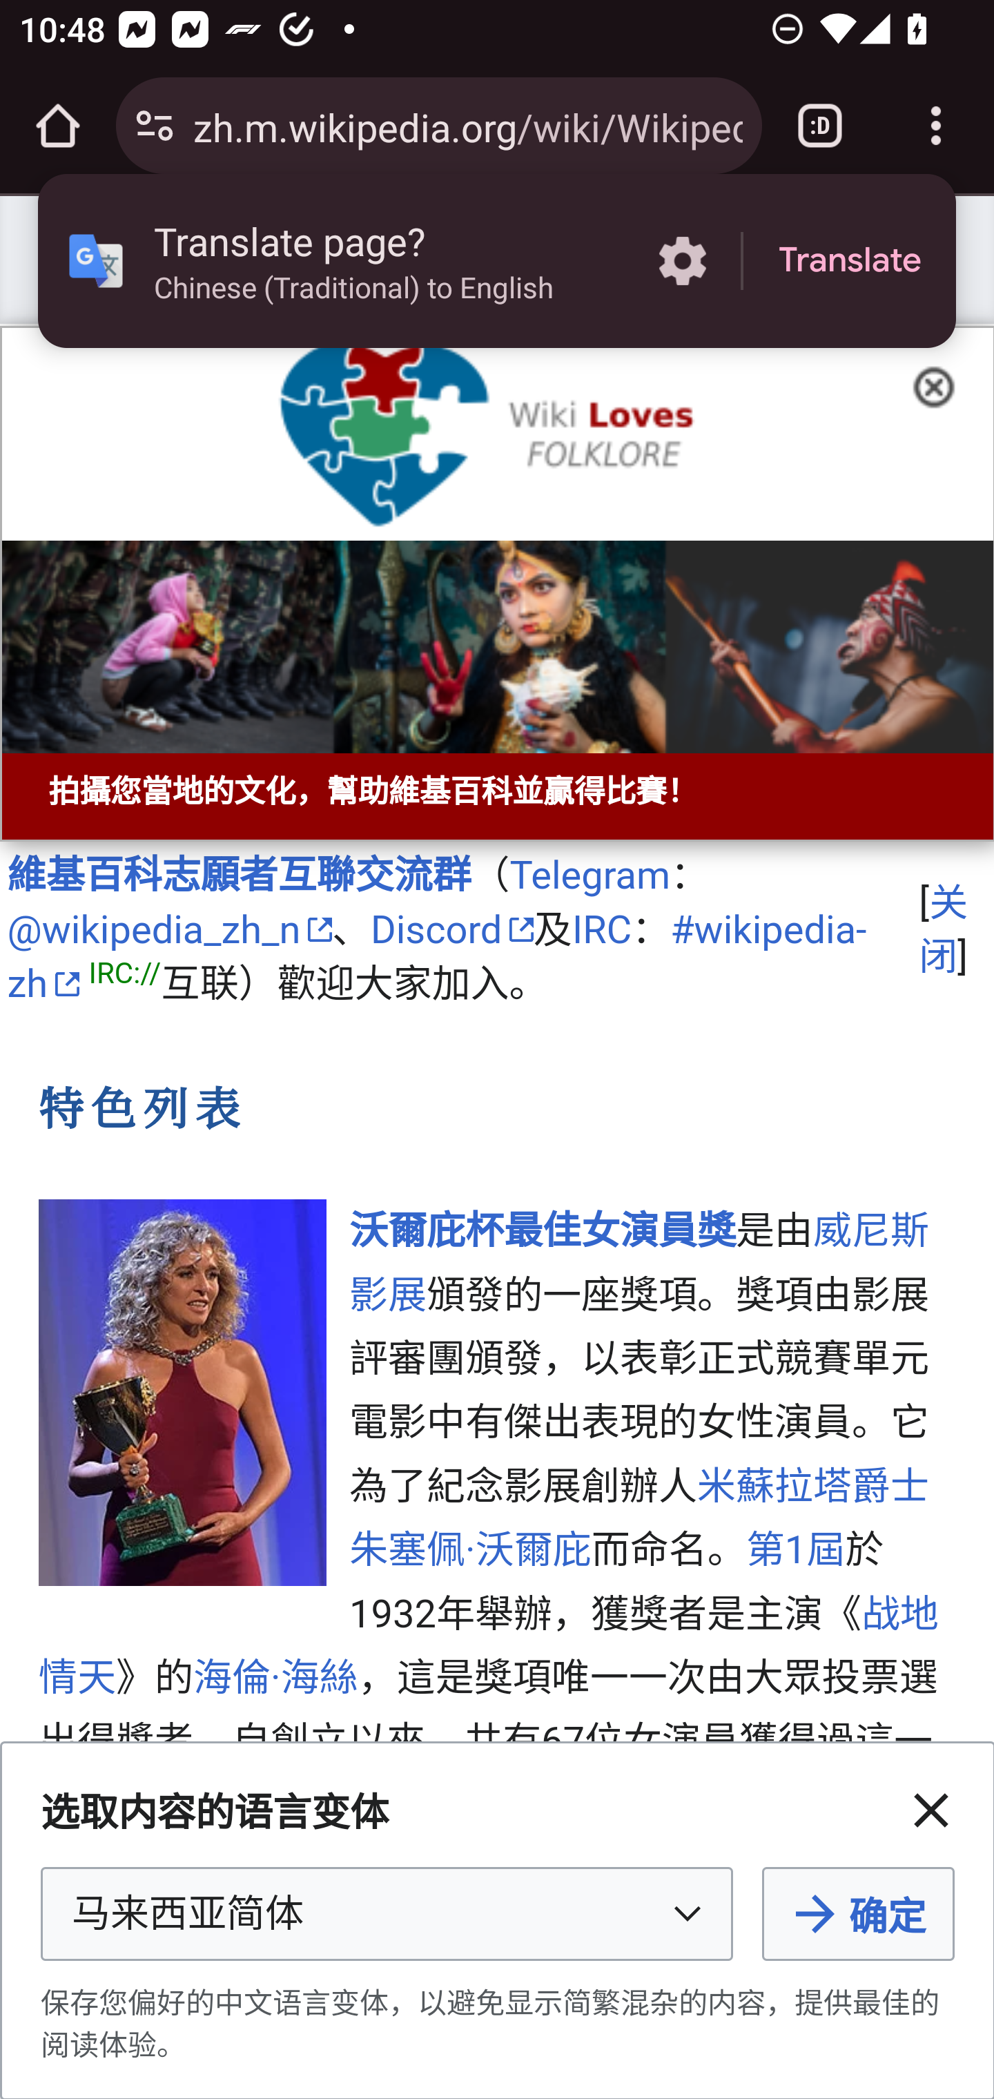 The image size is (994, 2099). I want to click on 关闭, so click(943, 929).